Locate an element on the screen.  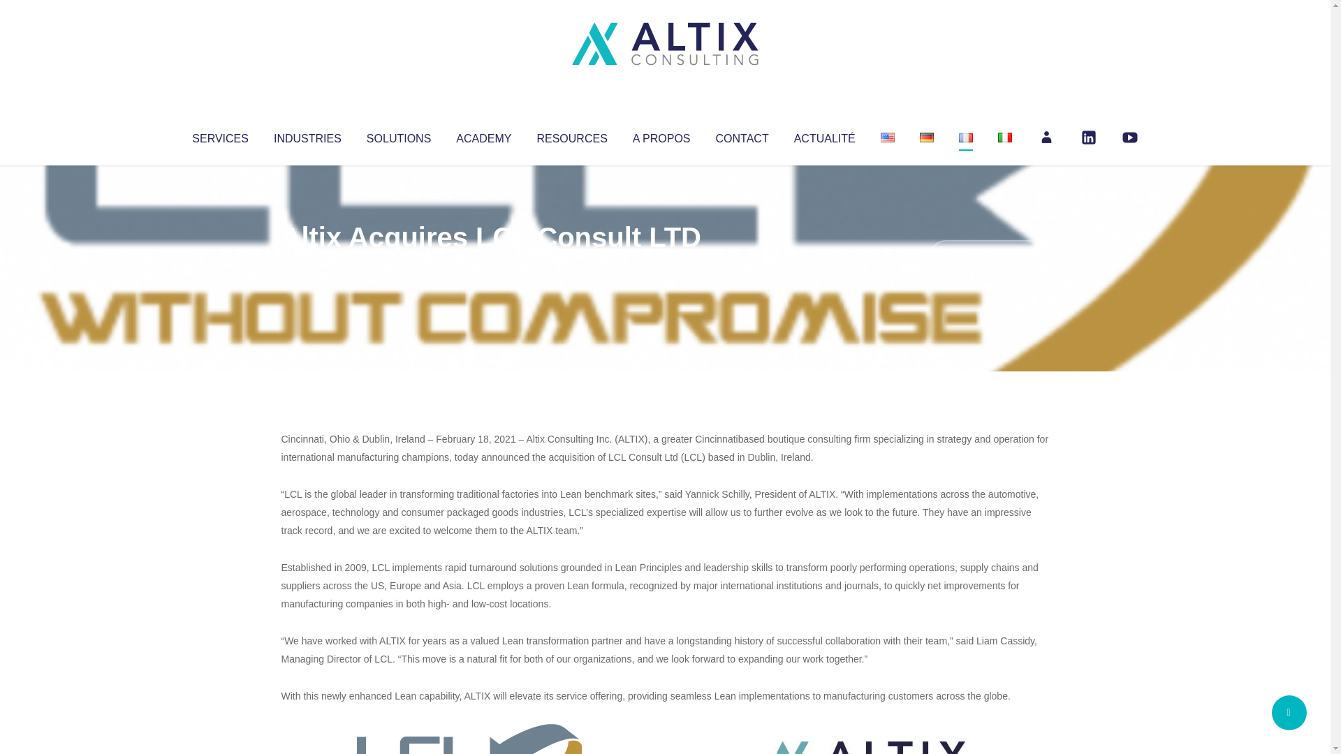
Articles par Altix is located at coordinates (307, 265).